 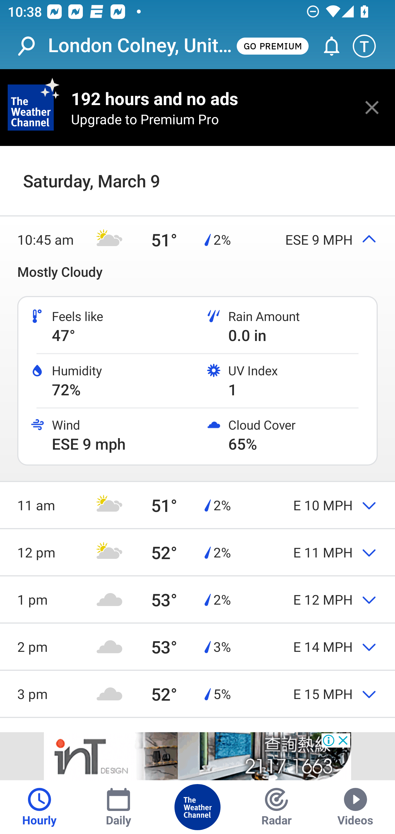 What do you see at coordinates (198, 240) in the screenshot?
I see `10:45 am 51° 2% ESE 9 MPH` at bounding box center [198, 240].